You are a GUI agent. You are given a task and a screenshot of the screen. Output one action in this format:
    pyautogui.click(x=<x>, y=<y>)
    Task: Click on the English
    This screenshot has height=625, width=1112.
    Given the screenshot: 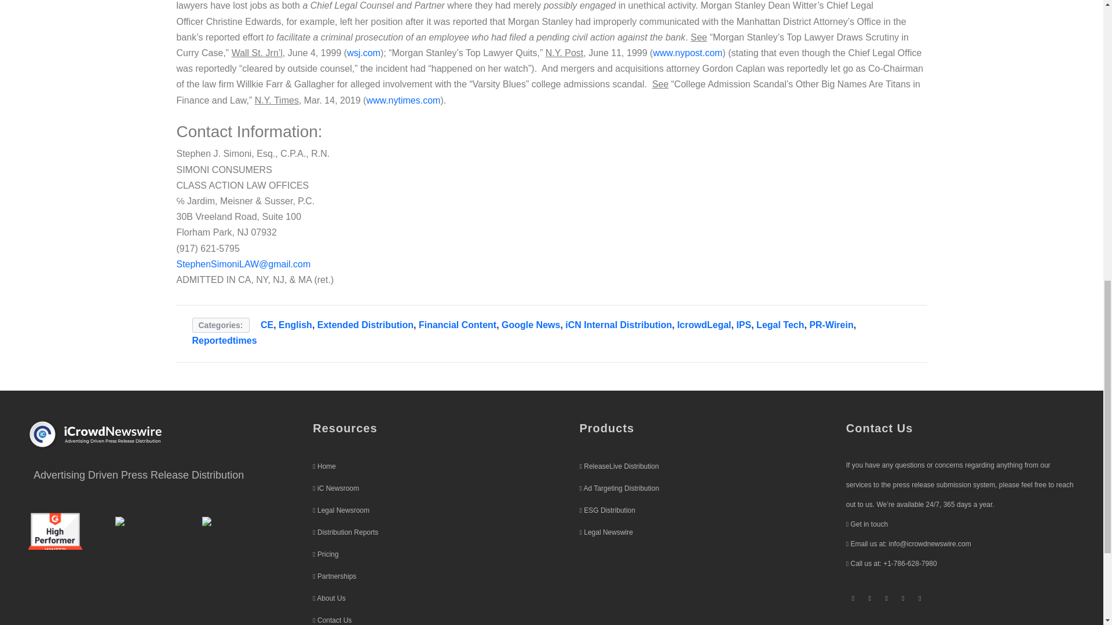 What is the action you would take?
    pyautogui.click(x=295, y=325)
    